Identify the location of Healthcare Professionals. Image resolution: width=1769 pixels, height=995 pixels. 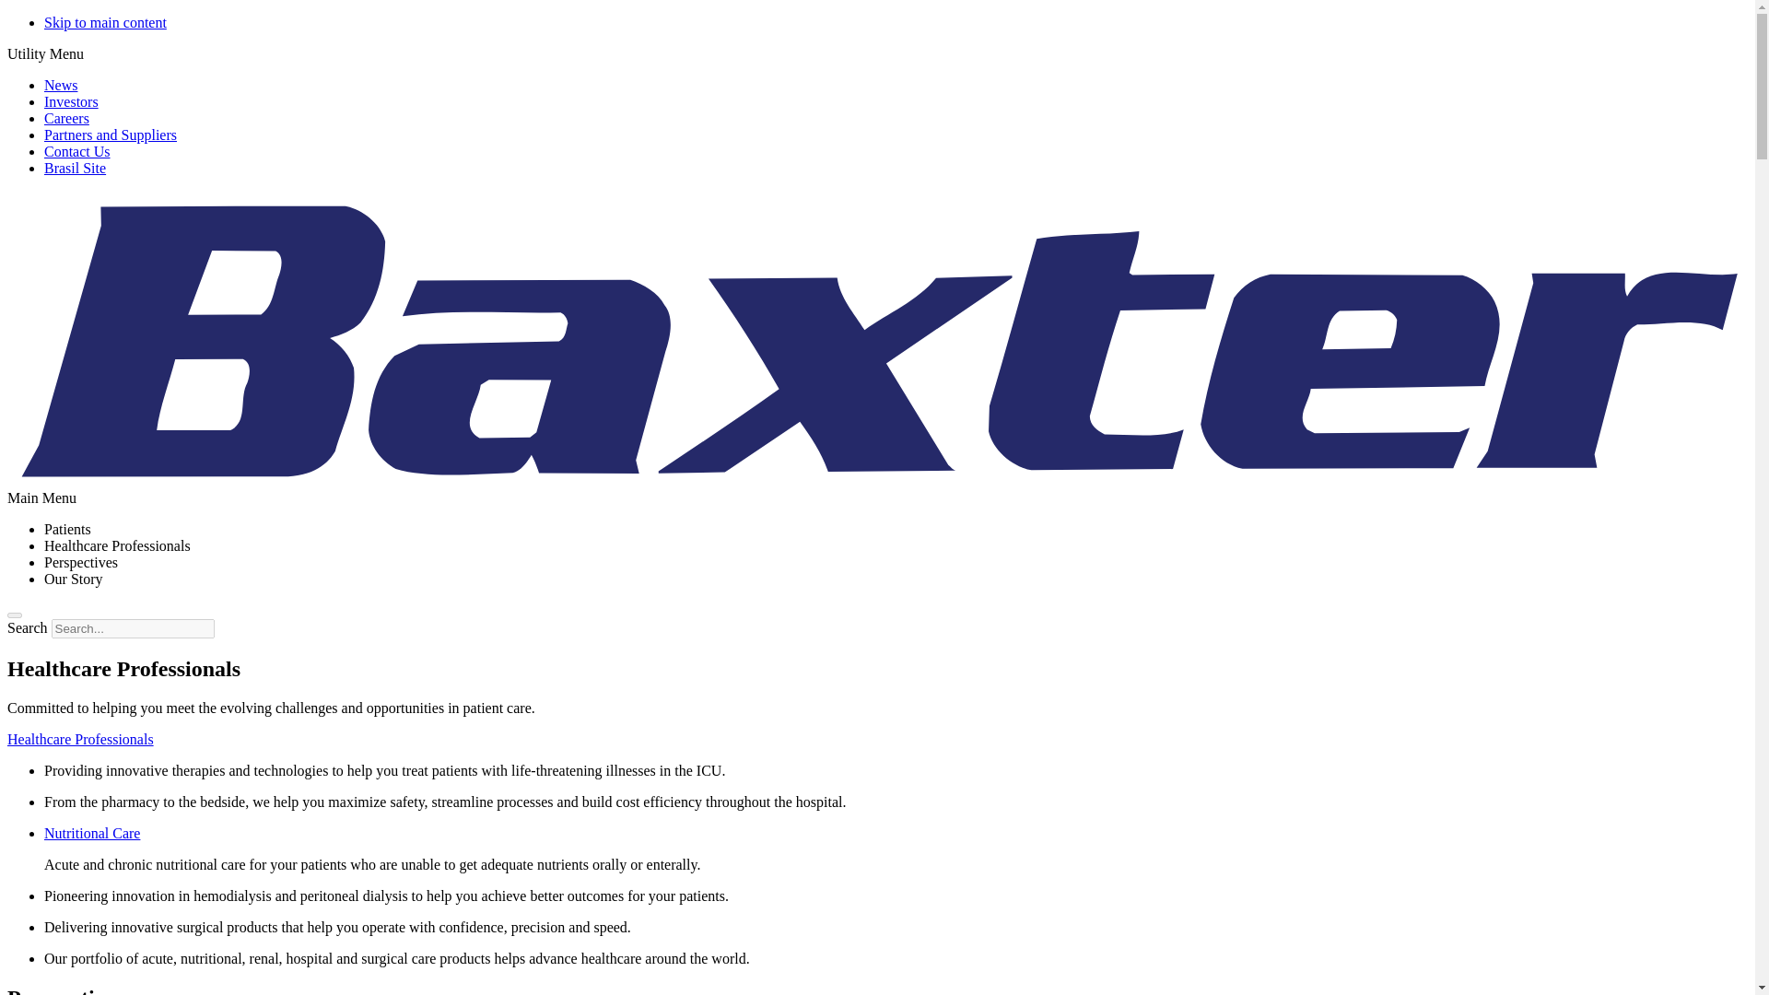
(80, 739).